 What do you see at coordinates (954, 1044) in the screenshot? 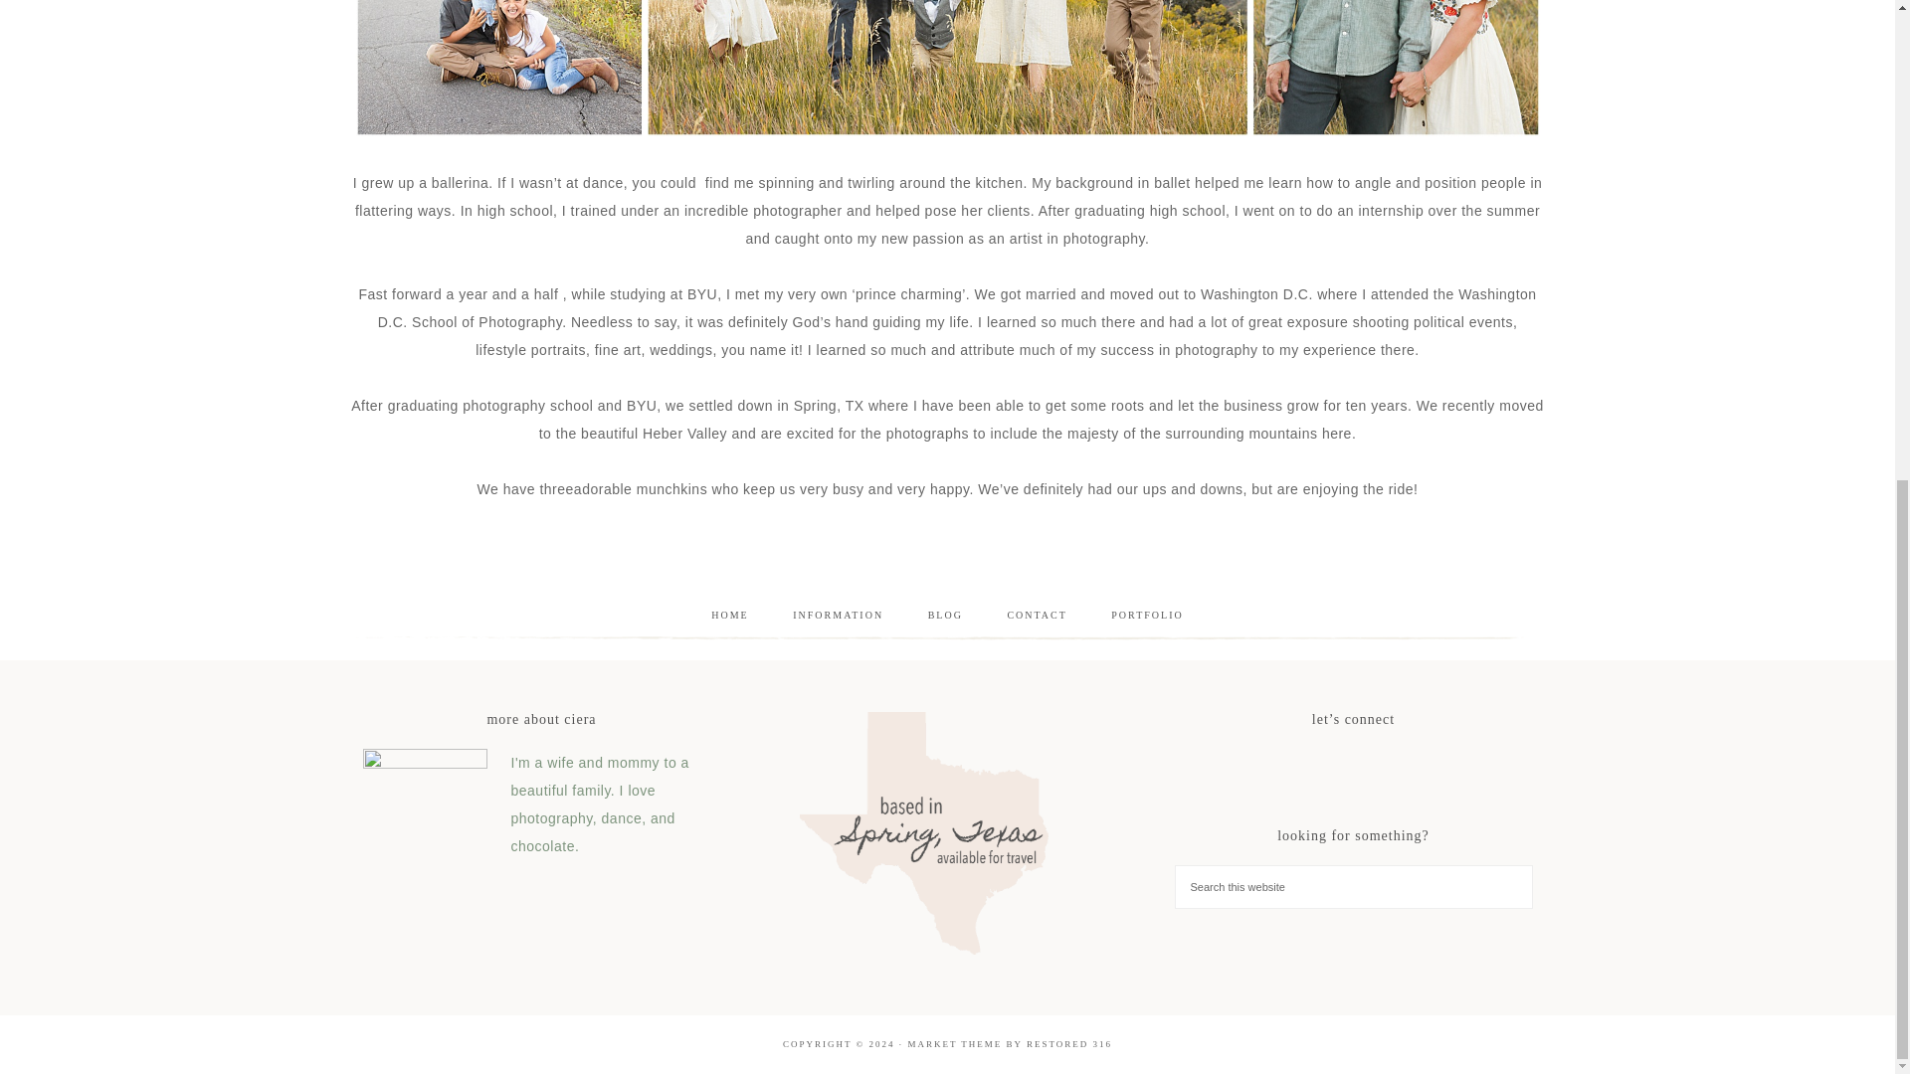
I see `MARKET THEME` at bounding box center [954, 1044].